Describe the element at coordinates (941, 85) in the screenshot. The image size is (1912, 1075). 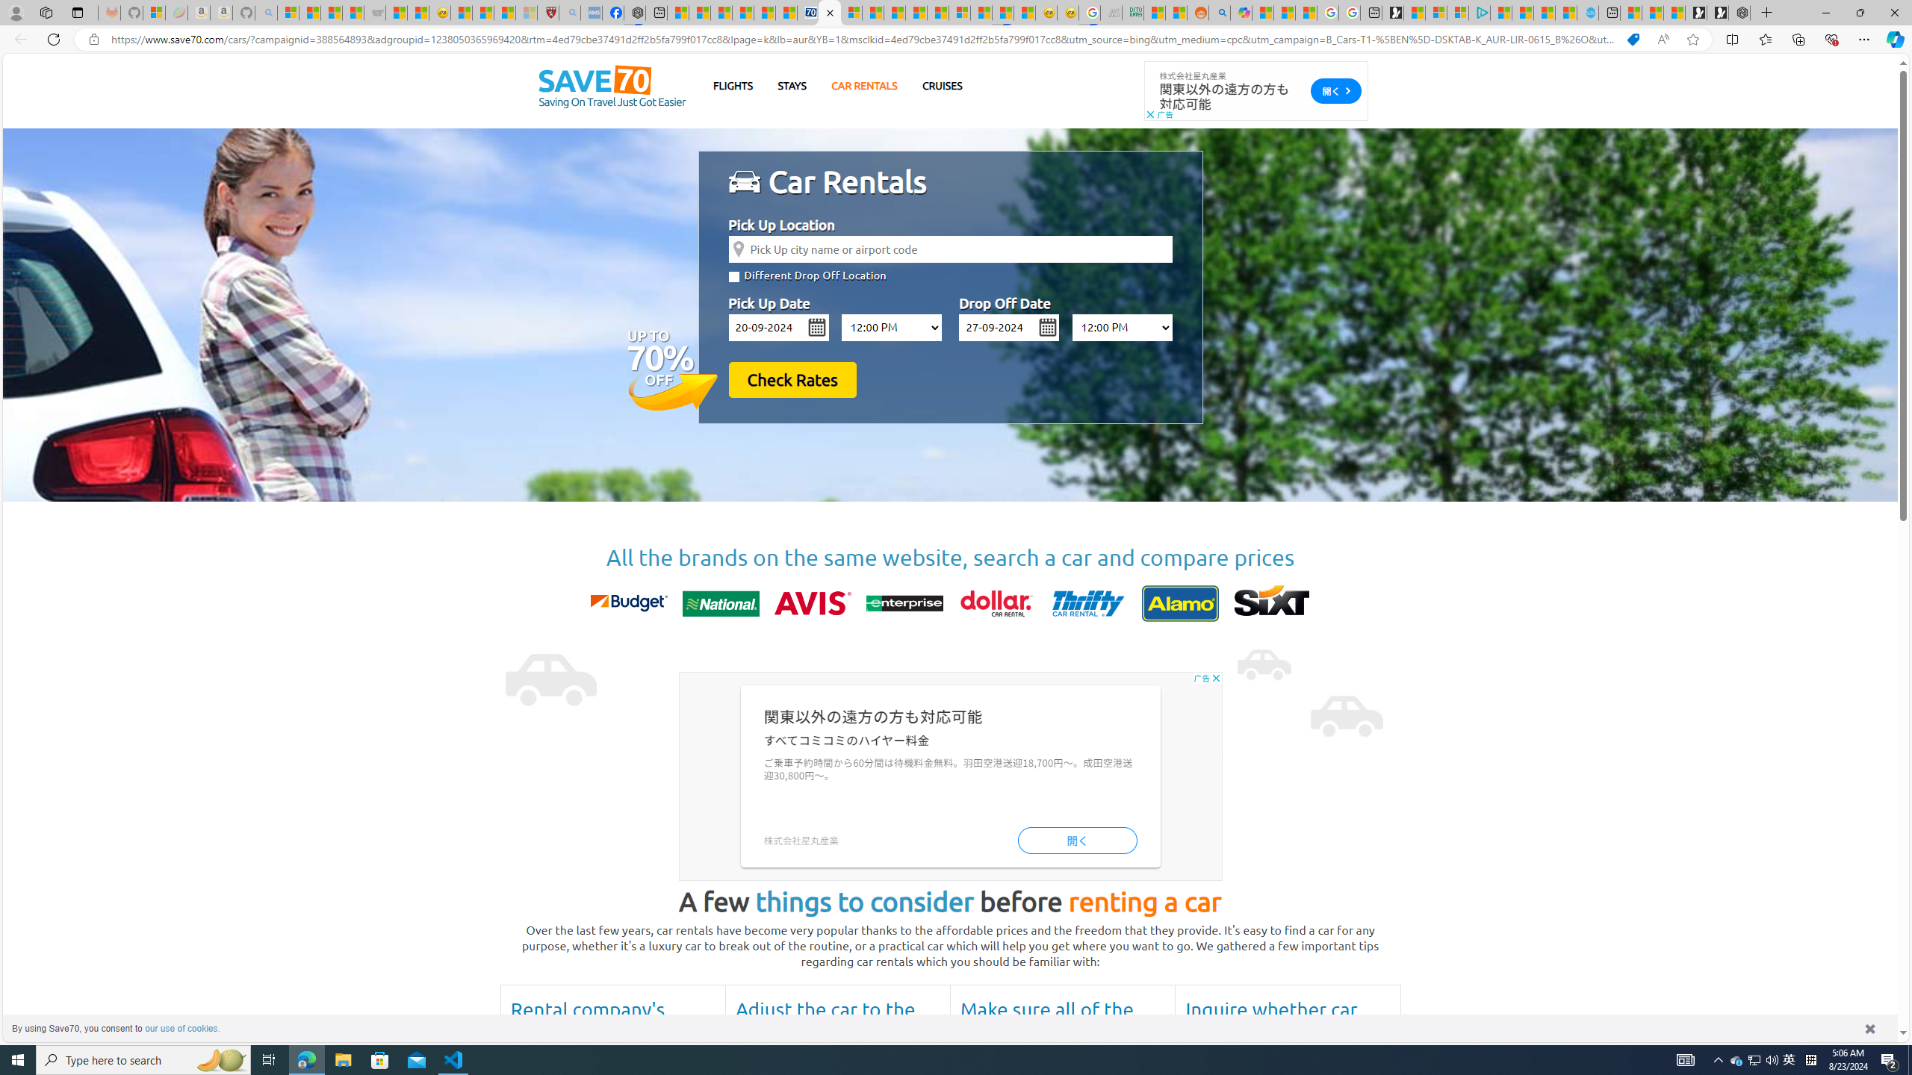
I see `CRUISES` at that location.